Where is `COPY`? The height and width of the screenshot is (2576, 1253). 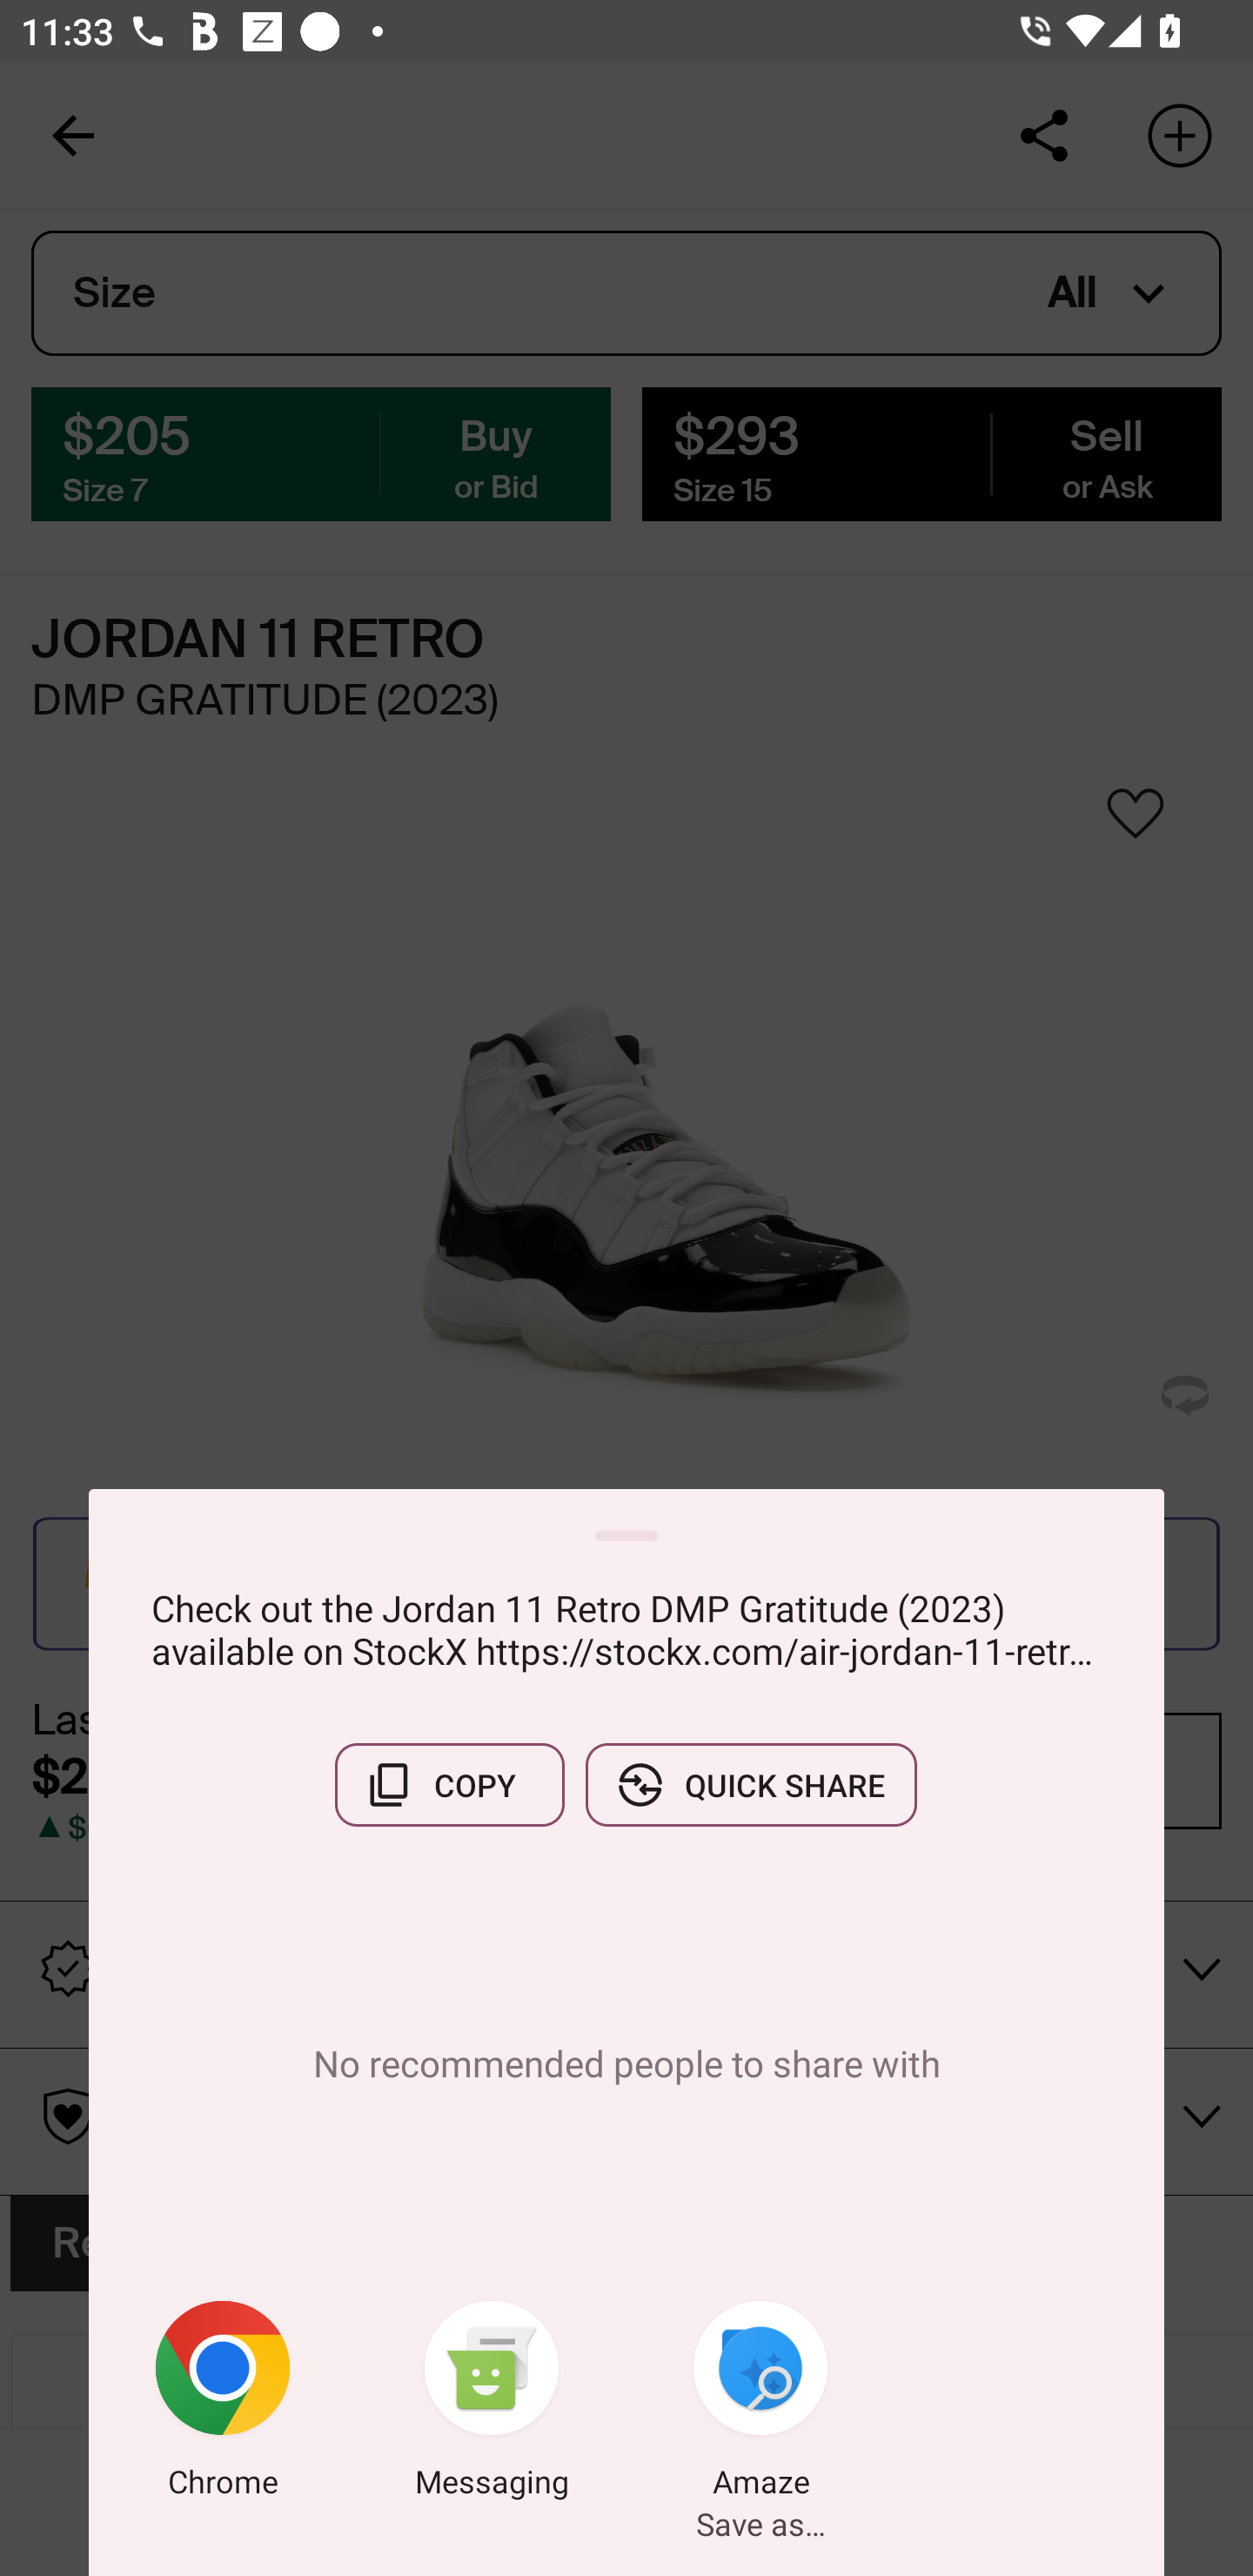
COPY is located at coordinates (449, 1785).